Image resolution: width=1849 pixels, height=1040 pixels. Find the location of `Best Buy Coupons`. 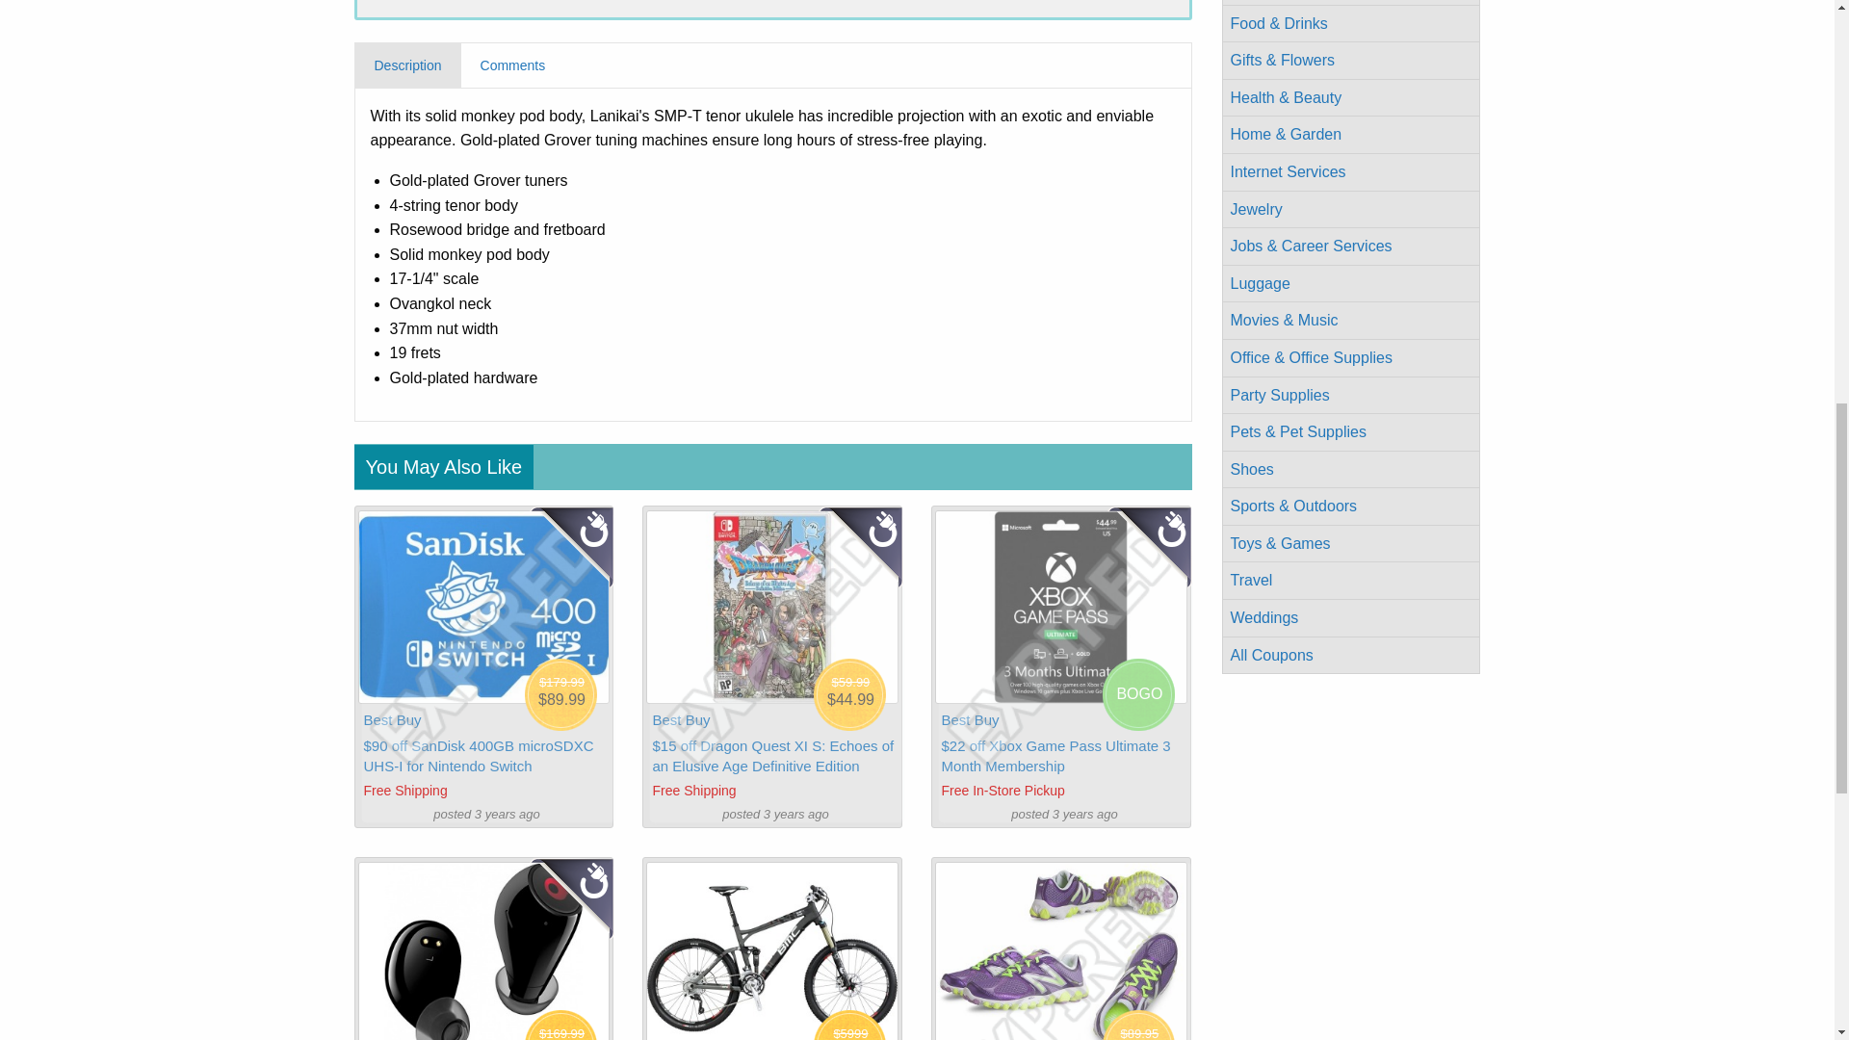

Best Buy Coupons is located at coordinates (681, 719).